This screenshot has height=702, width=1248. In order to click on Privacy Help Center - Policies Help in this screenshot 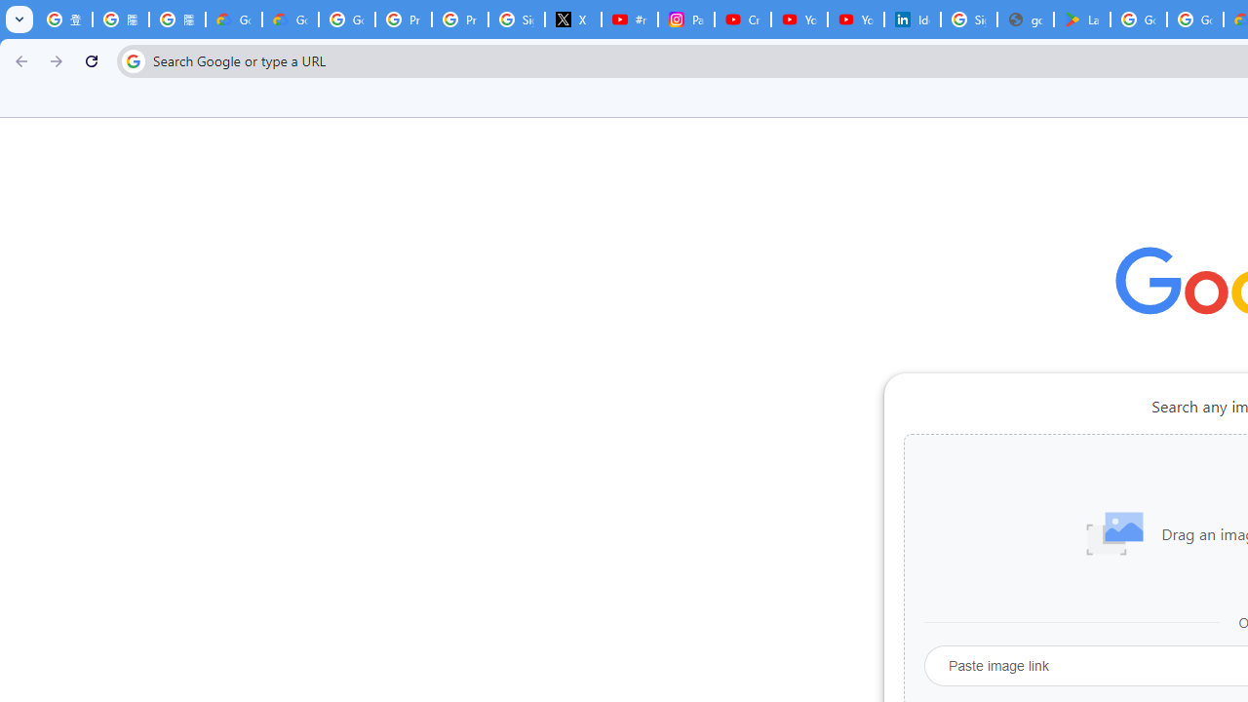, I will do `click(459, 19)`.